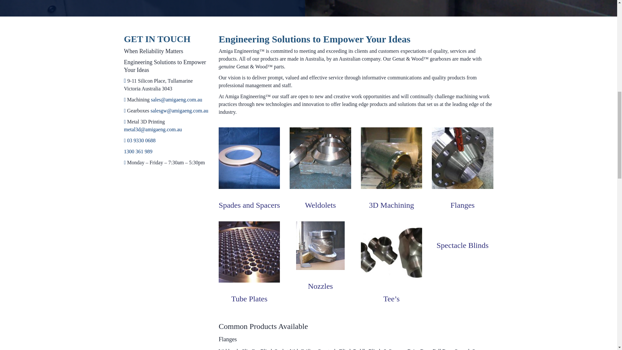 This screenshot has width=622, height=350. What do you see at coordinates (391, 251) in the screenshot?
I see `Tee's Victoria` at bounding box center [391, 251].